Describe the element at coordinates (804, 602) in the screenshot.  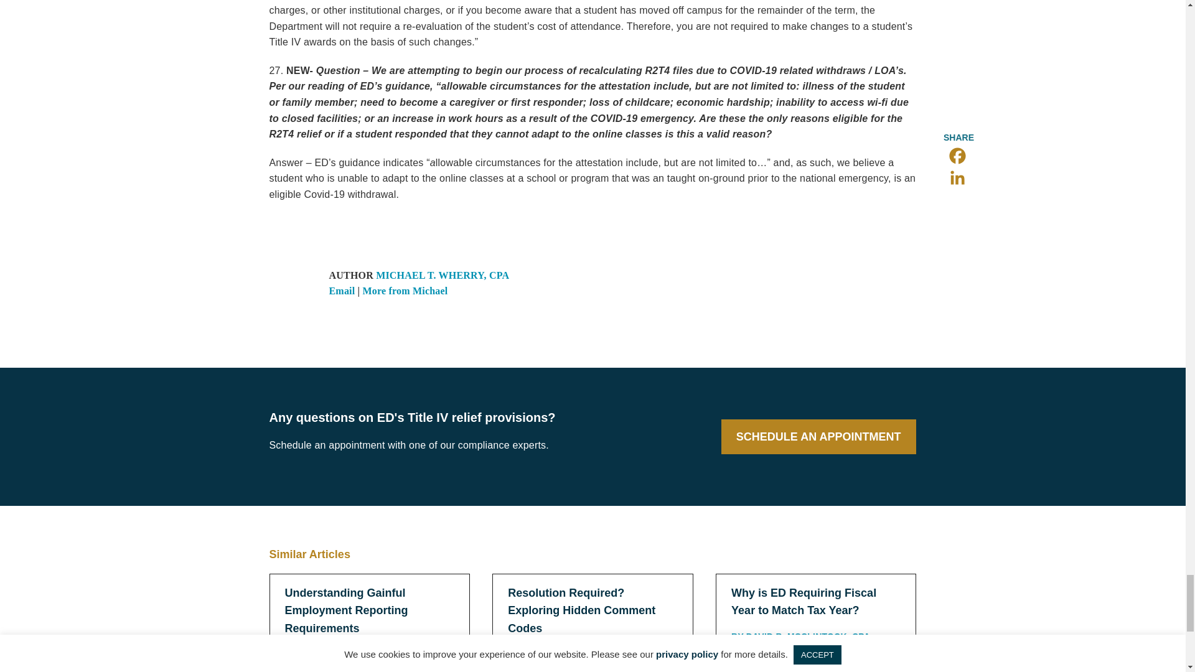
I see `Why is ED Requiring Fiscal Year to Match Tax Year?` at that location.